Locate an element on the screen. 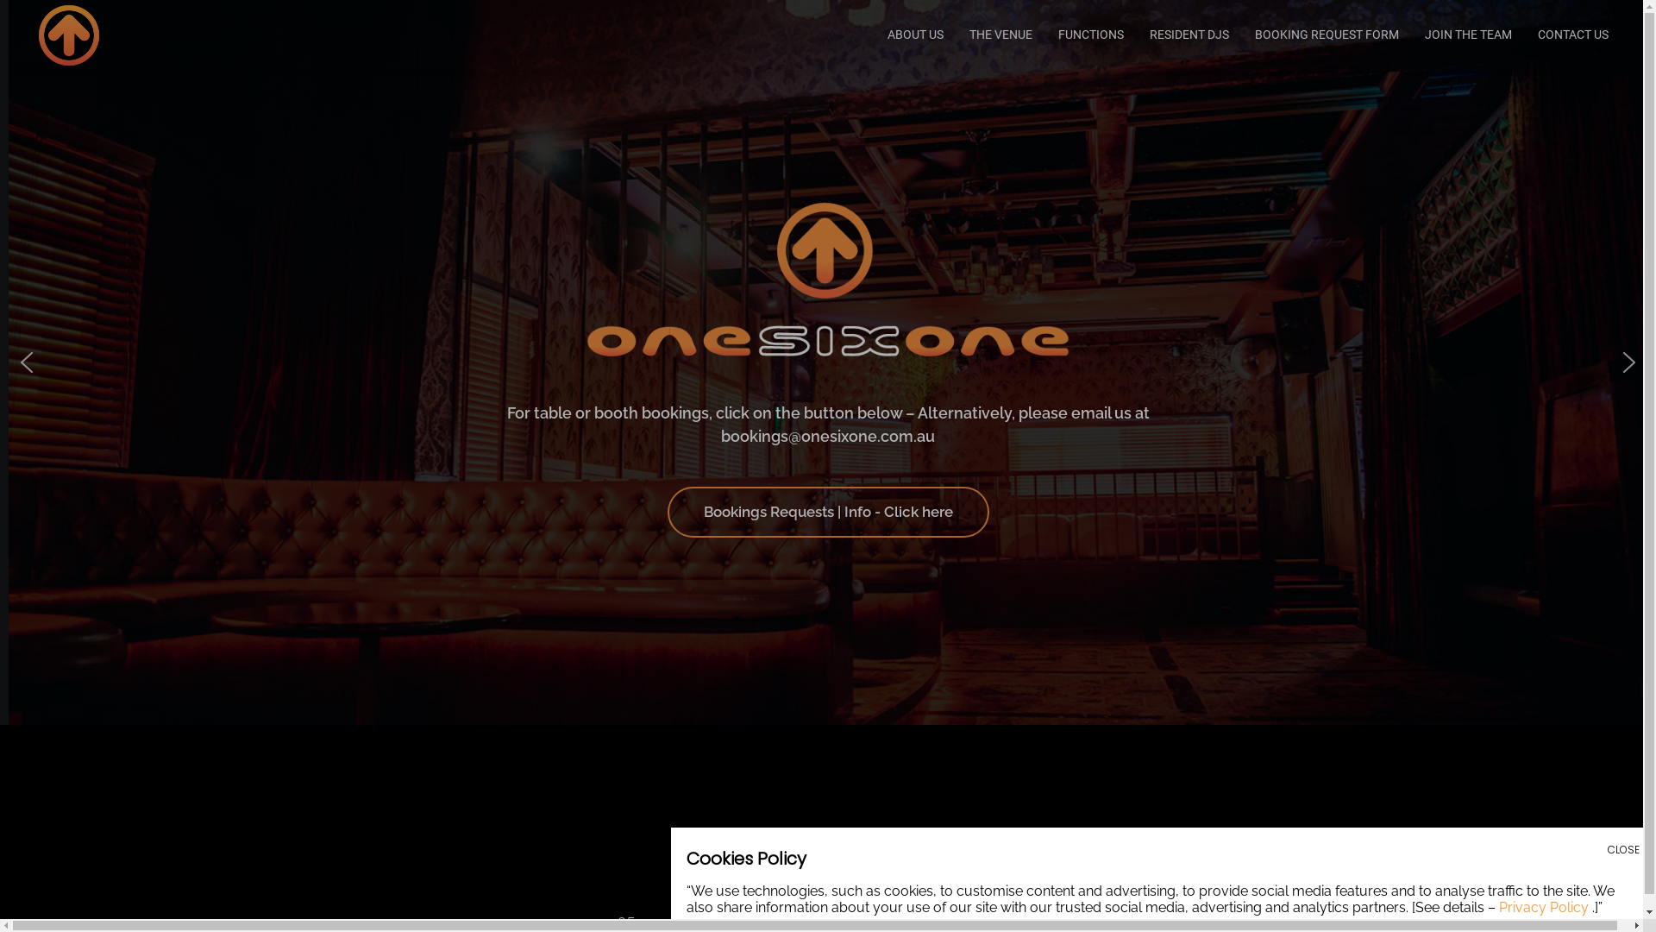 The width and height of the screenshot is (1656, 932). Privacy Policy is located at coordinates (1544, 908).